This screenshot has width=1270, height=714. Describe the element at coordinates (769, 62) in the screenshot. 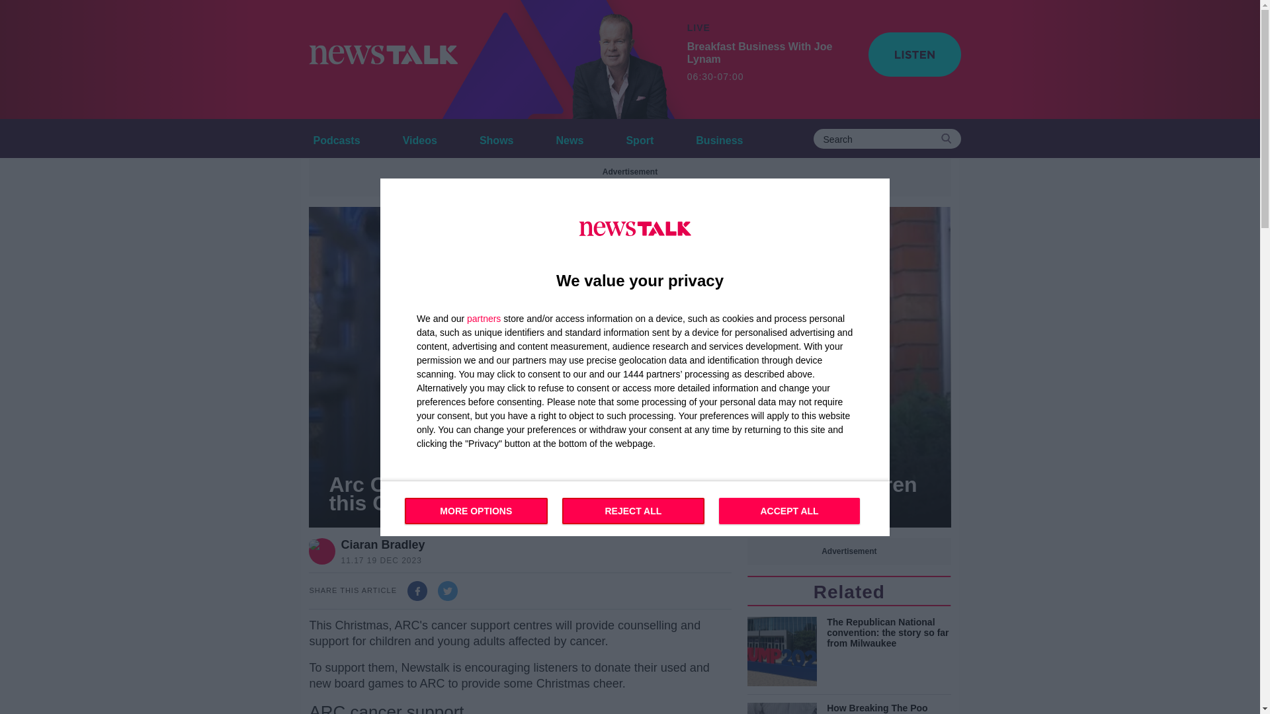

I see `MORE OPTIONS` at that location.